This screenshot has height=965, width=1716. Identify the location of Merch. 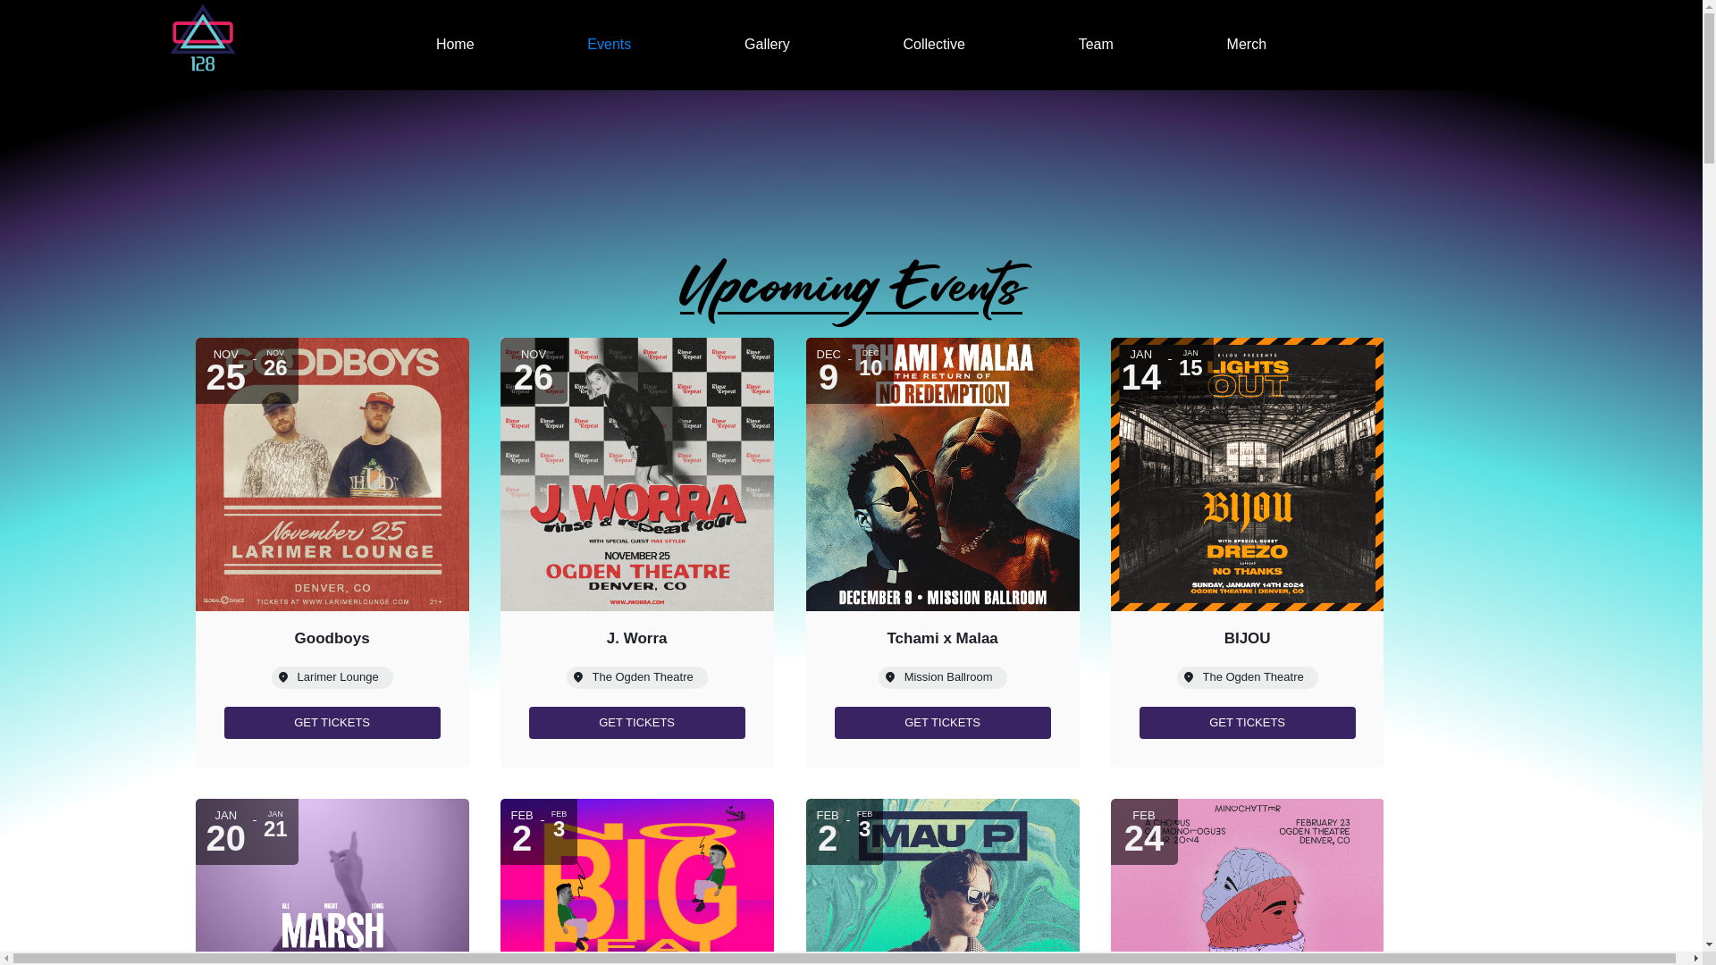
(1247, 45).